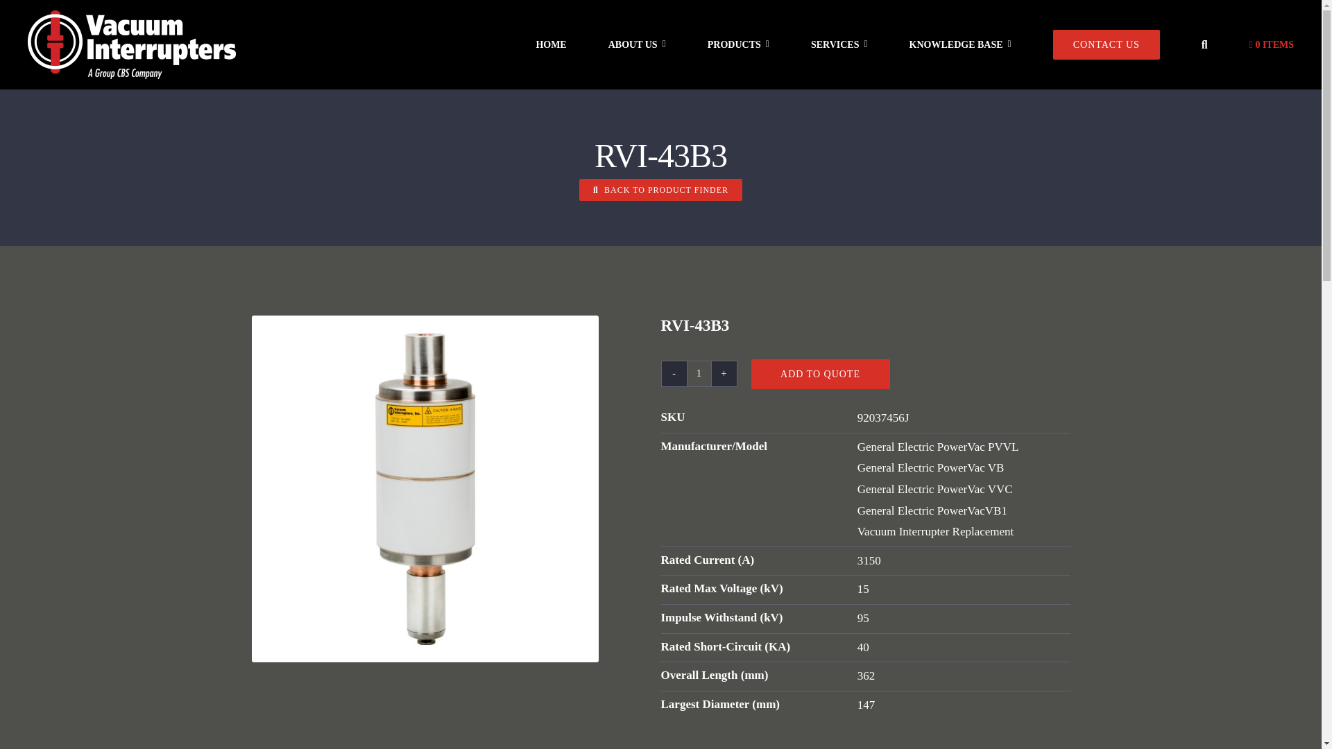  I want to click on KNOWLEDGE BASE, so click(960, 44).